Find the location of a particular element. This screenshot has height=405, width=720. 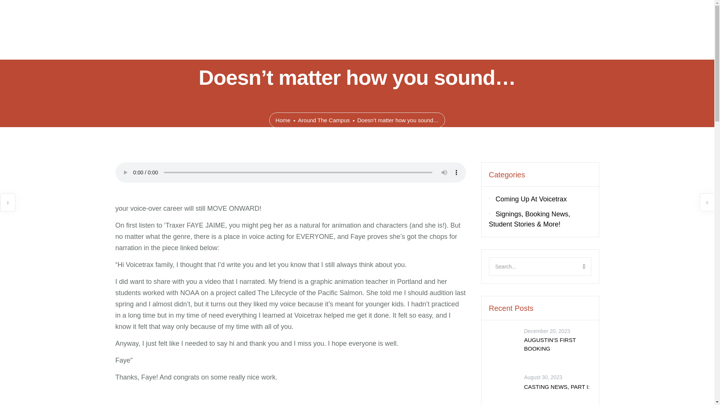

Search is located at coordinates (575, 266).